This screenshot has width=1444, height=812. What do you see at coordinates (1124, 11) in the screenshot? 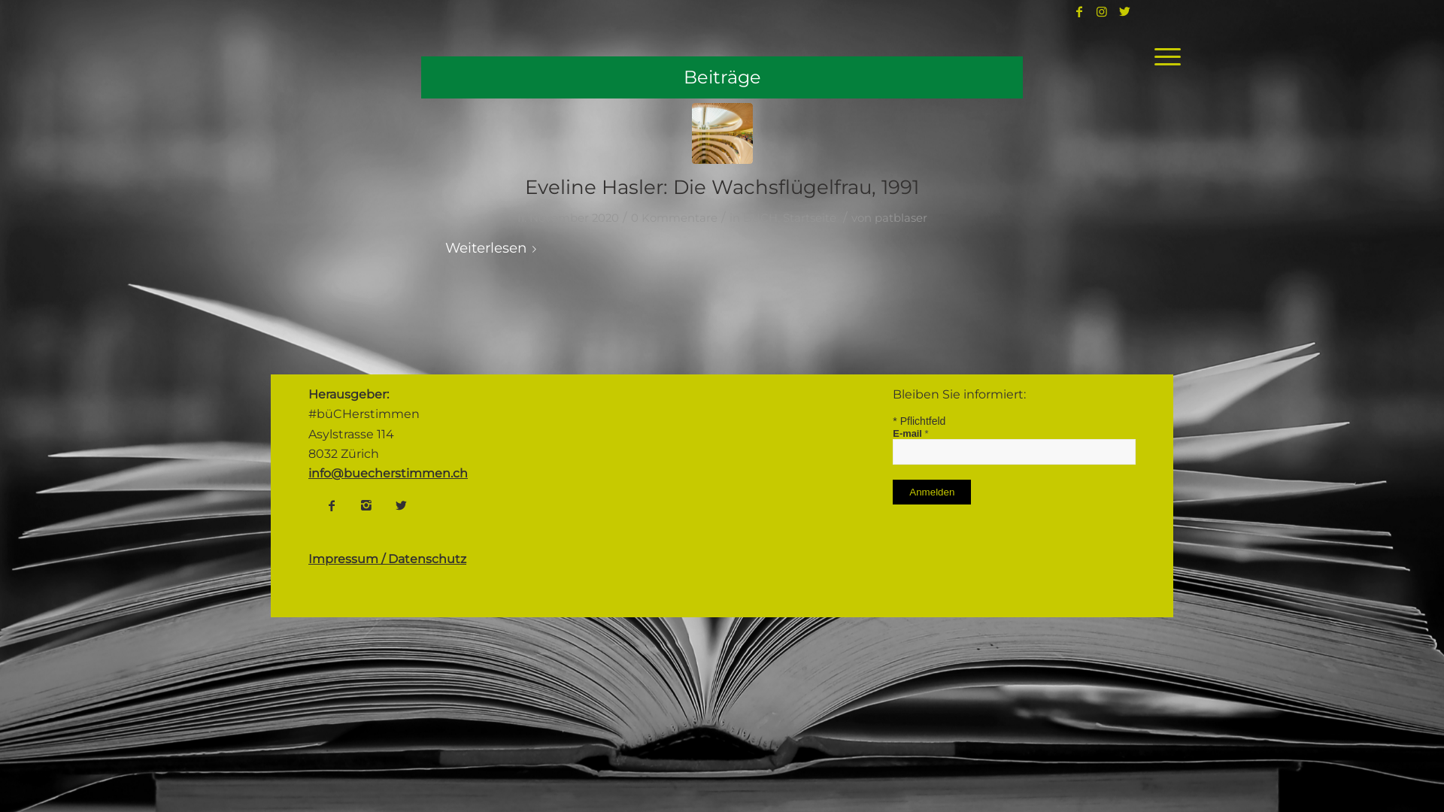
I see `Twitter` at bounding box center [1124, 11].